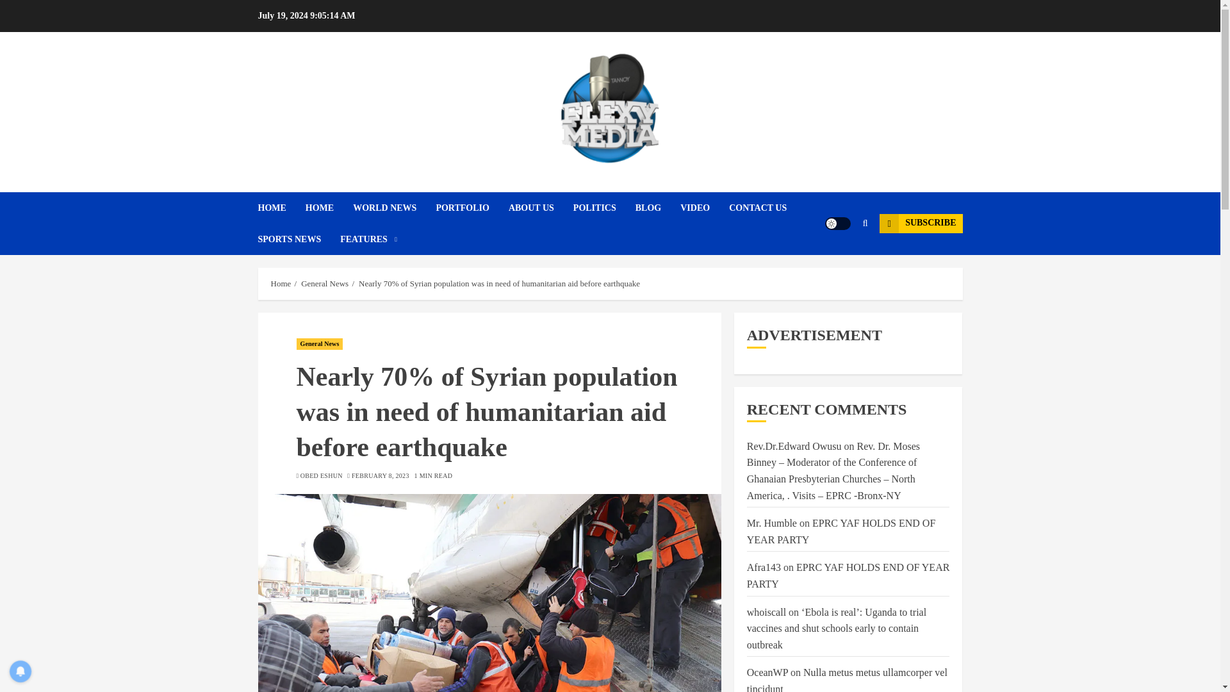 The width and height of the screenshot is (1230, 692). Describe the element at coordinates (767, 208) in the screenshot. I see `CONTACT US` at that location.